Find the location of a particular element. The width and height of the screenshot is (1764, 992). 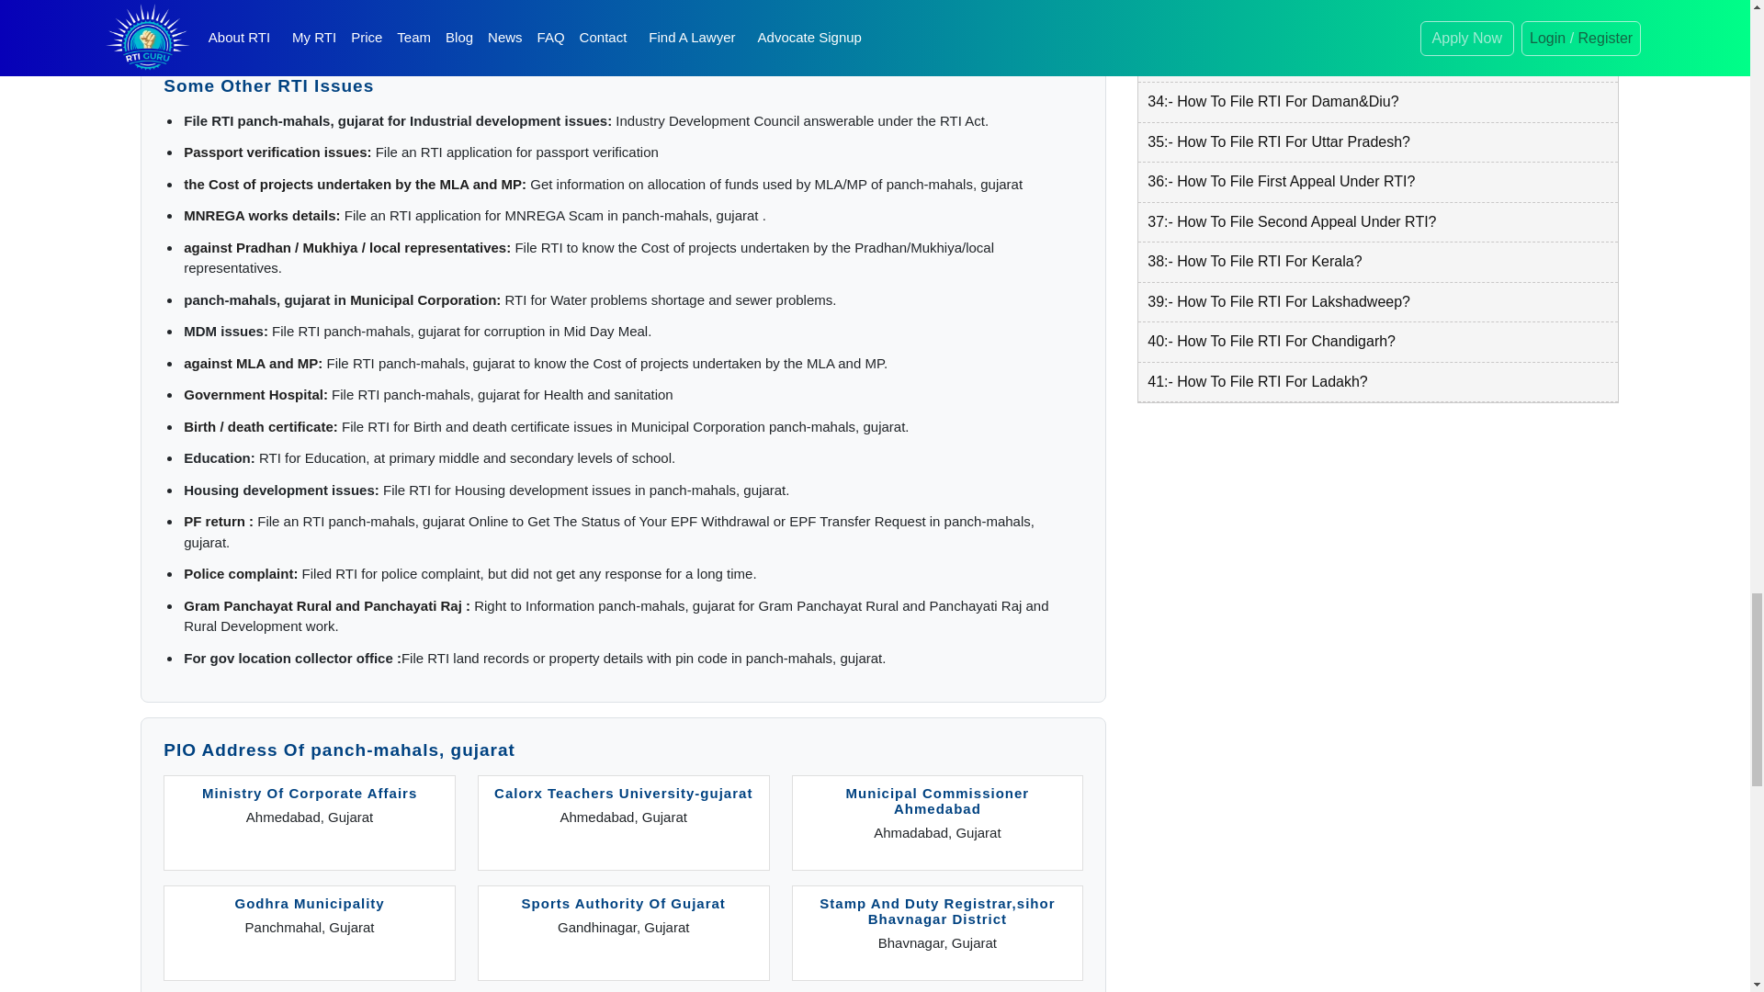

MNREGA works details: is located at coordinates (261, 215).